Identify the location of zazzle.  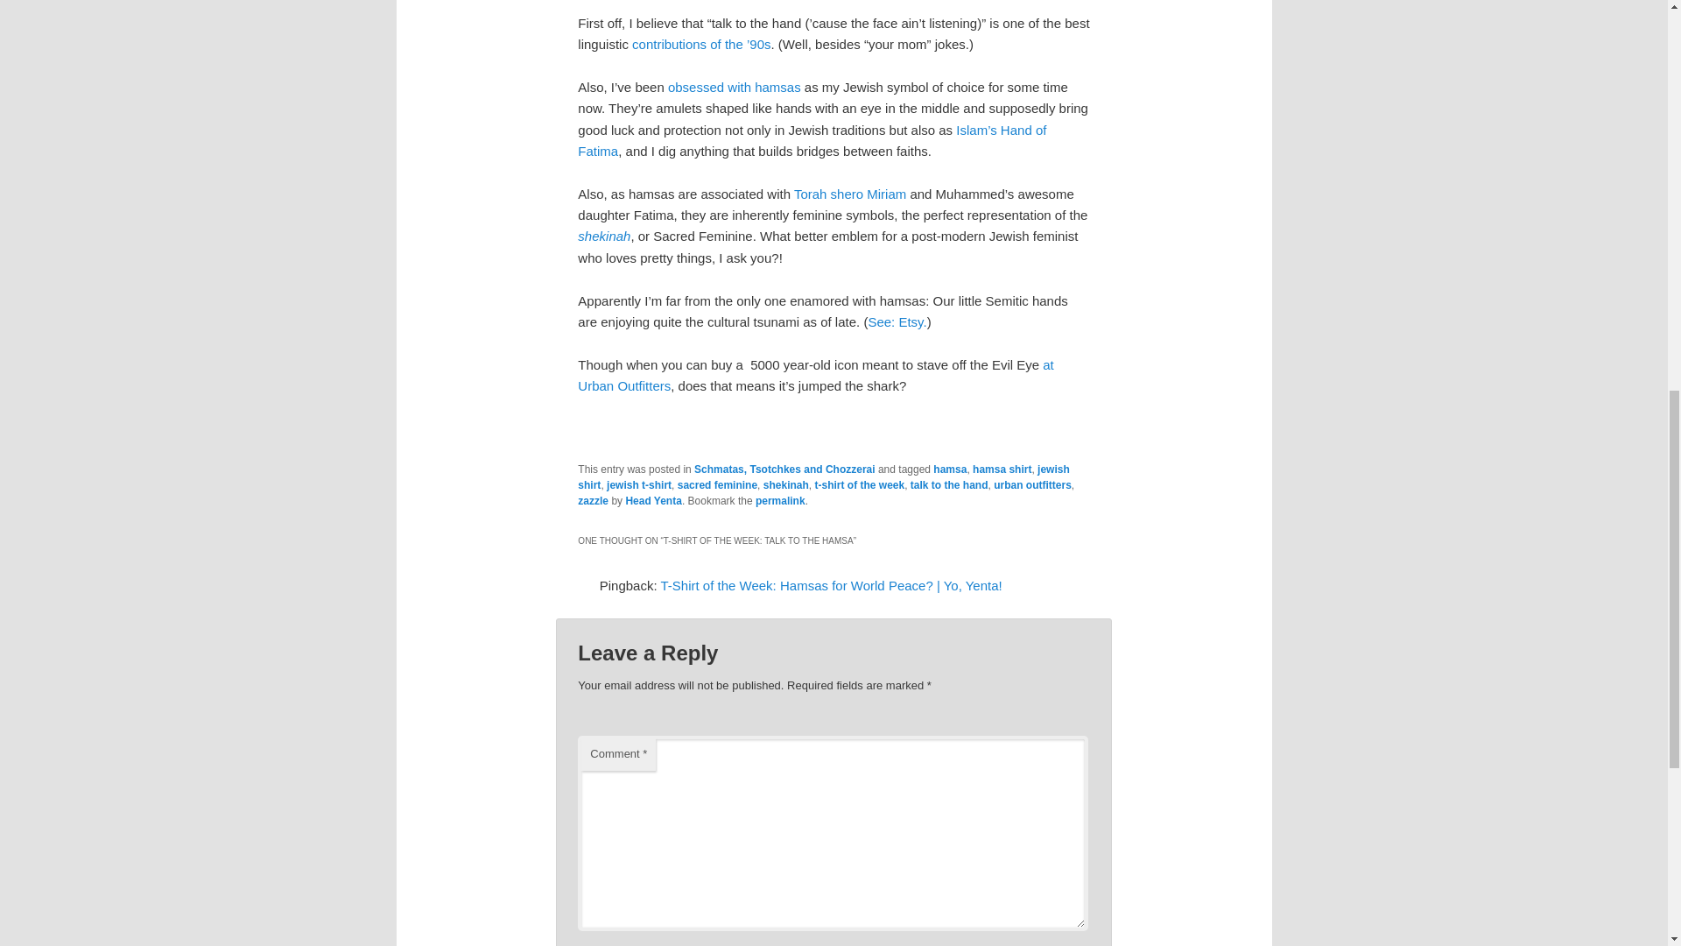
(594, 500).